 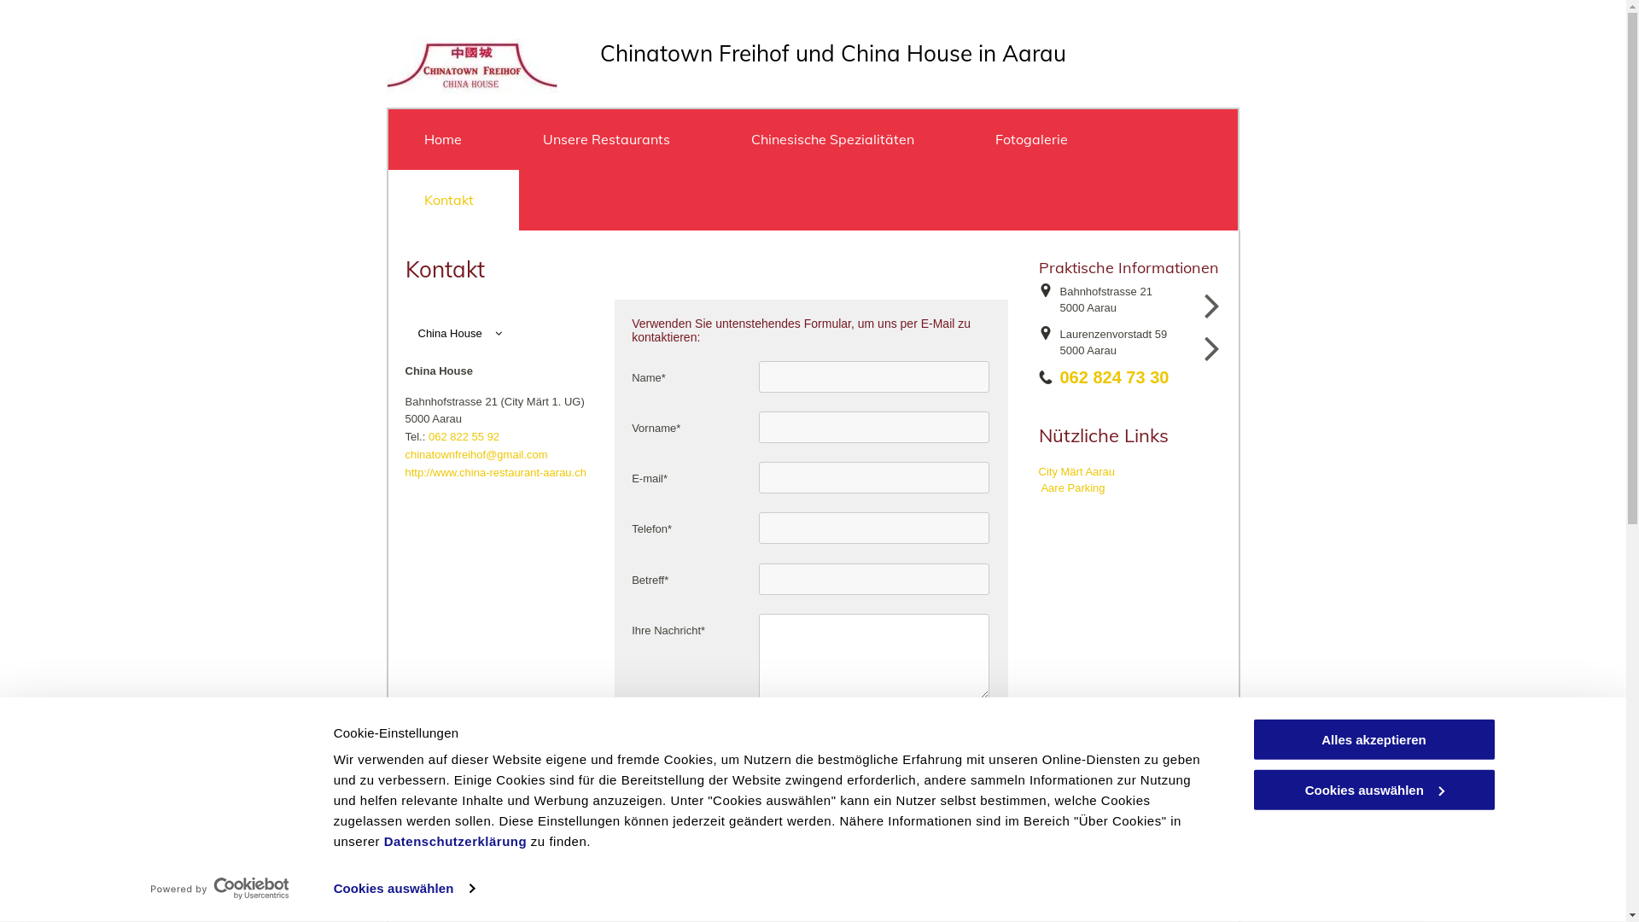 I want to click on 062 822 55 92, so click(x=464, y=437).